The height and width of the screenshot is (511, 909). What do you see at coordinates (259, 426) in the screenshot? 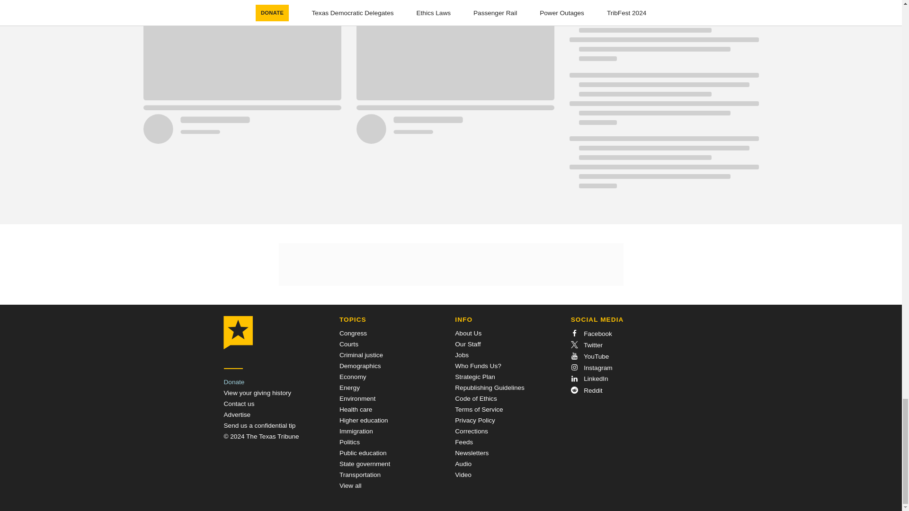
I see `Send a Tip` at bounding box center [259, 426].